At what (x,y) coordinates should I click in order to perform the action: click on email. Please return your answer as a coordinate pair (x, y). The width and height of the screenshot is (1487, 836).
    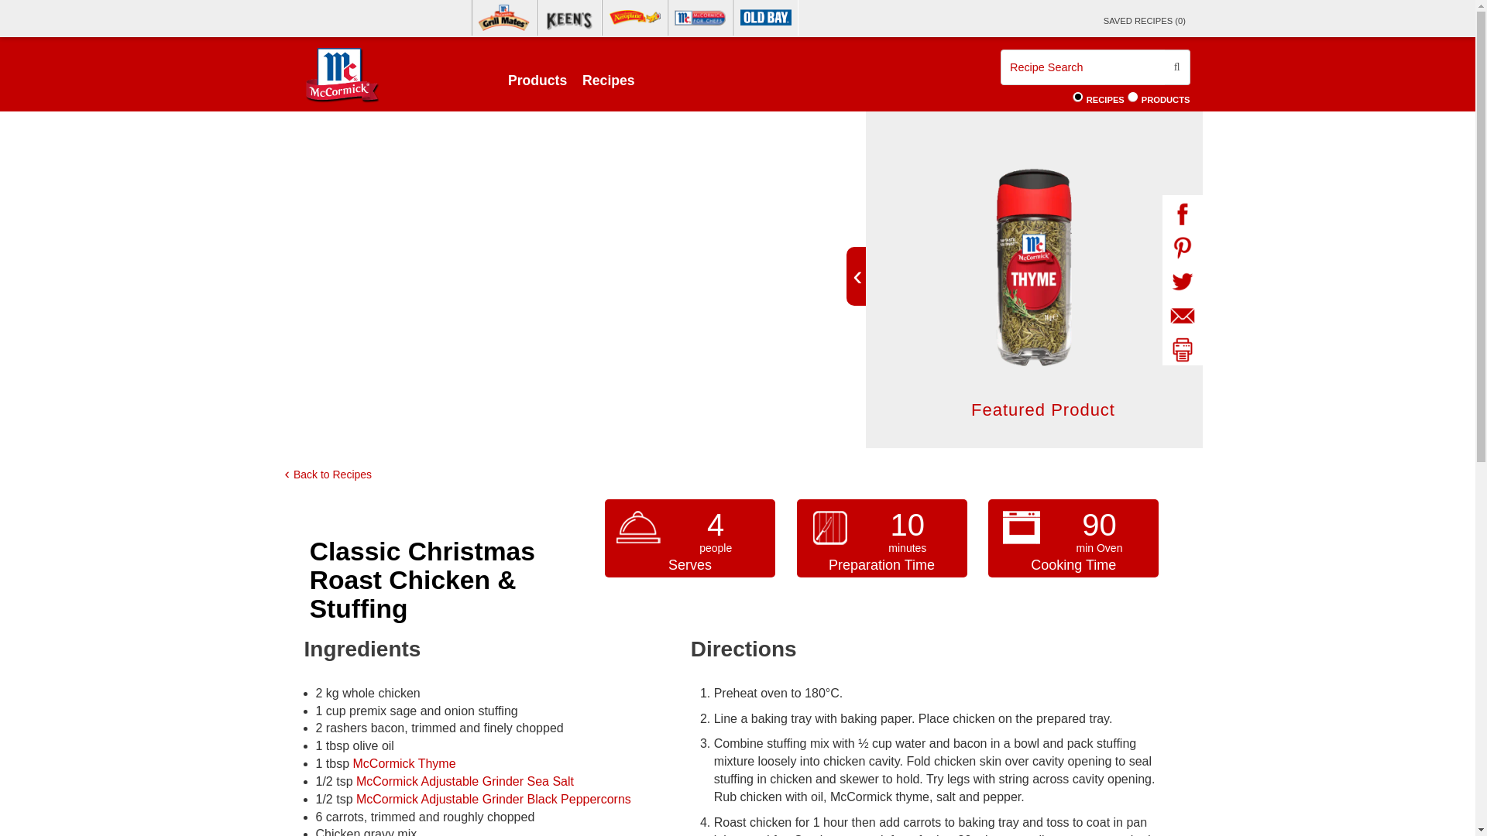
    Looking at the image, I should click on (1181, 316).